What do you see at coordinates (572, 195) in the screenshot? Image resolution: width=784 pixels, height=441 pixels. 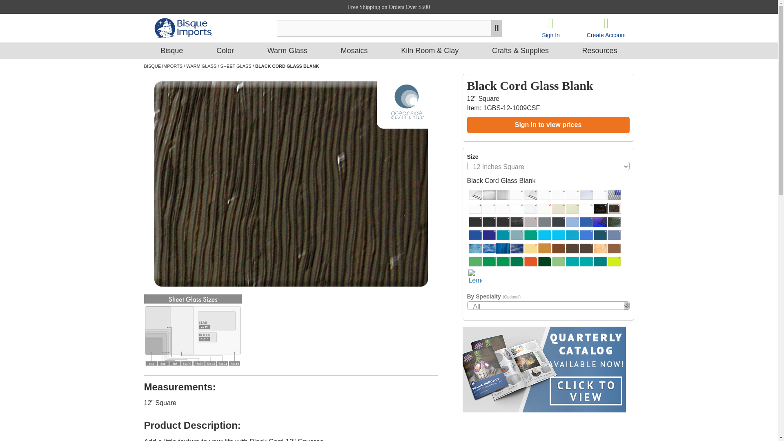 I see `Ice Clear Sheet Glass - 12 In Sq. Single` at bounding box center [572, 195].